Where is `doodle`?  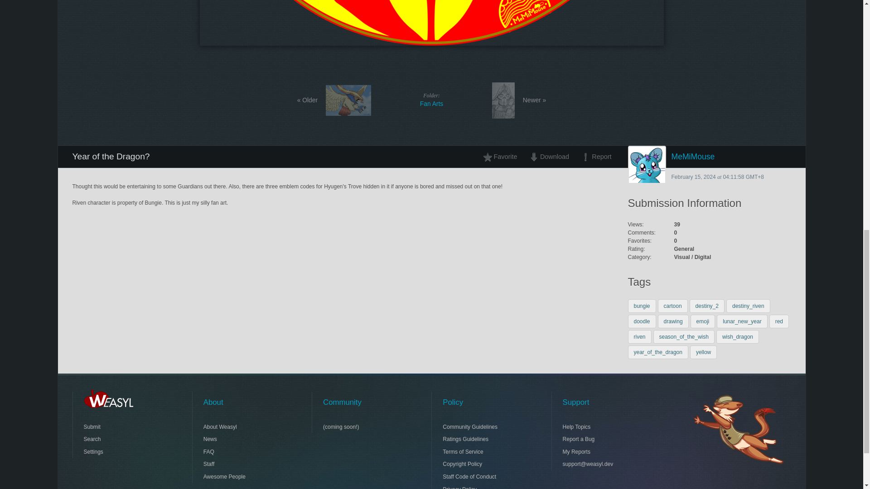 doodle is located at coordinates (642, 321).